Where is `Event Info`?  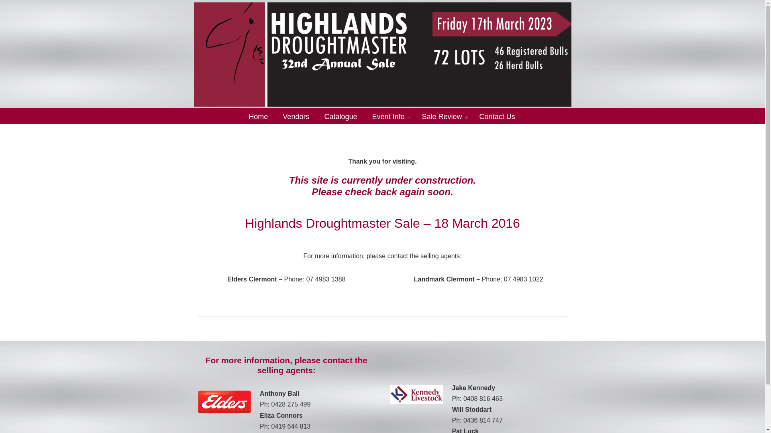 Event Info is located at coordinates (390, 116).